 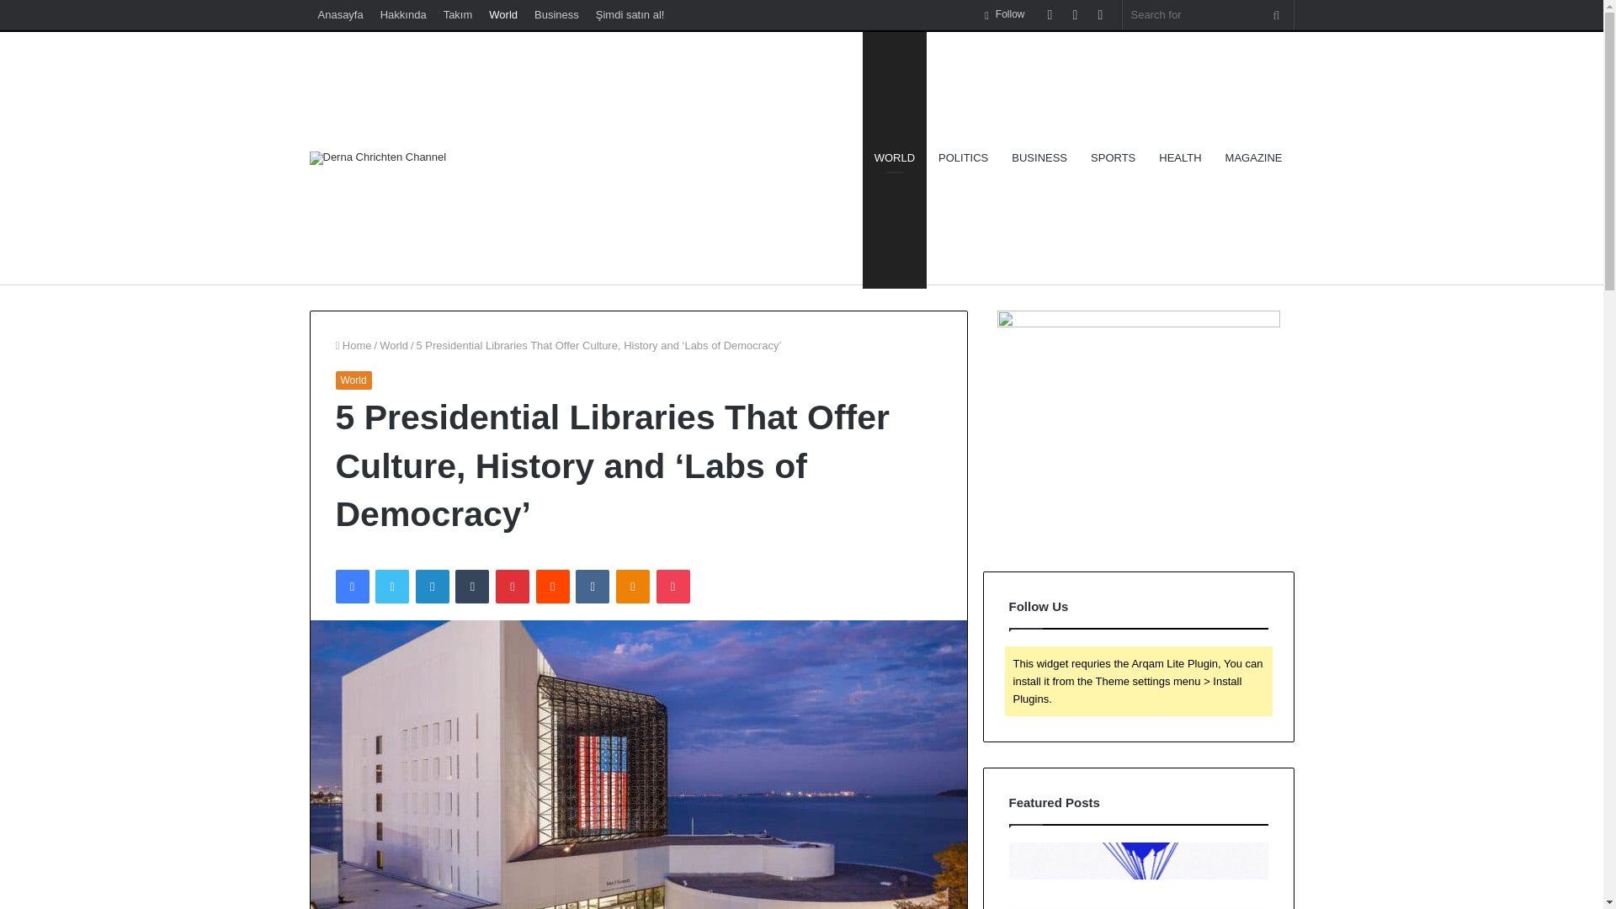 I want to click on Derna Chrichten Channel, so click(x=379, y=158).